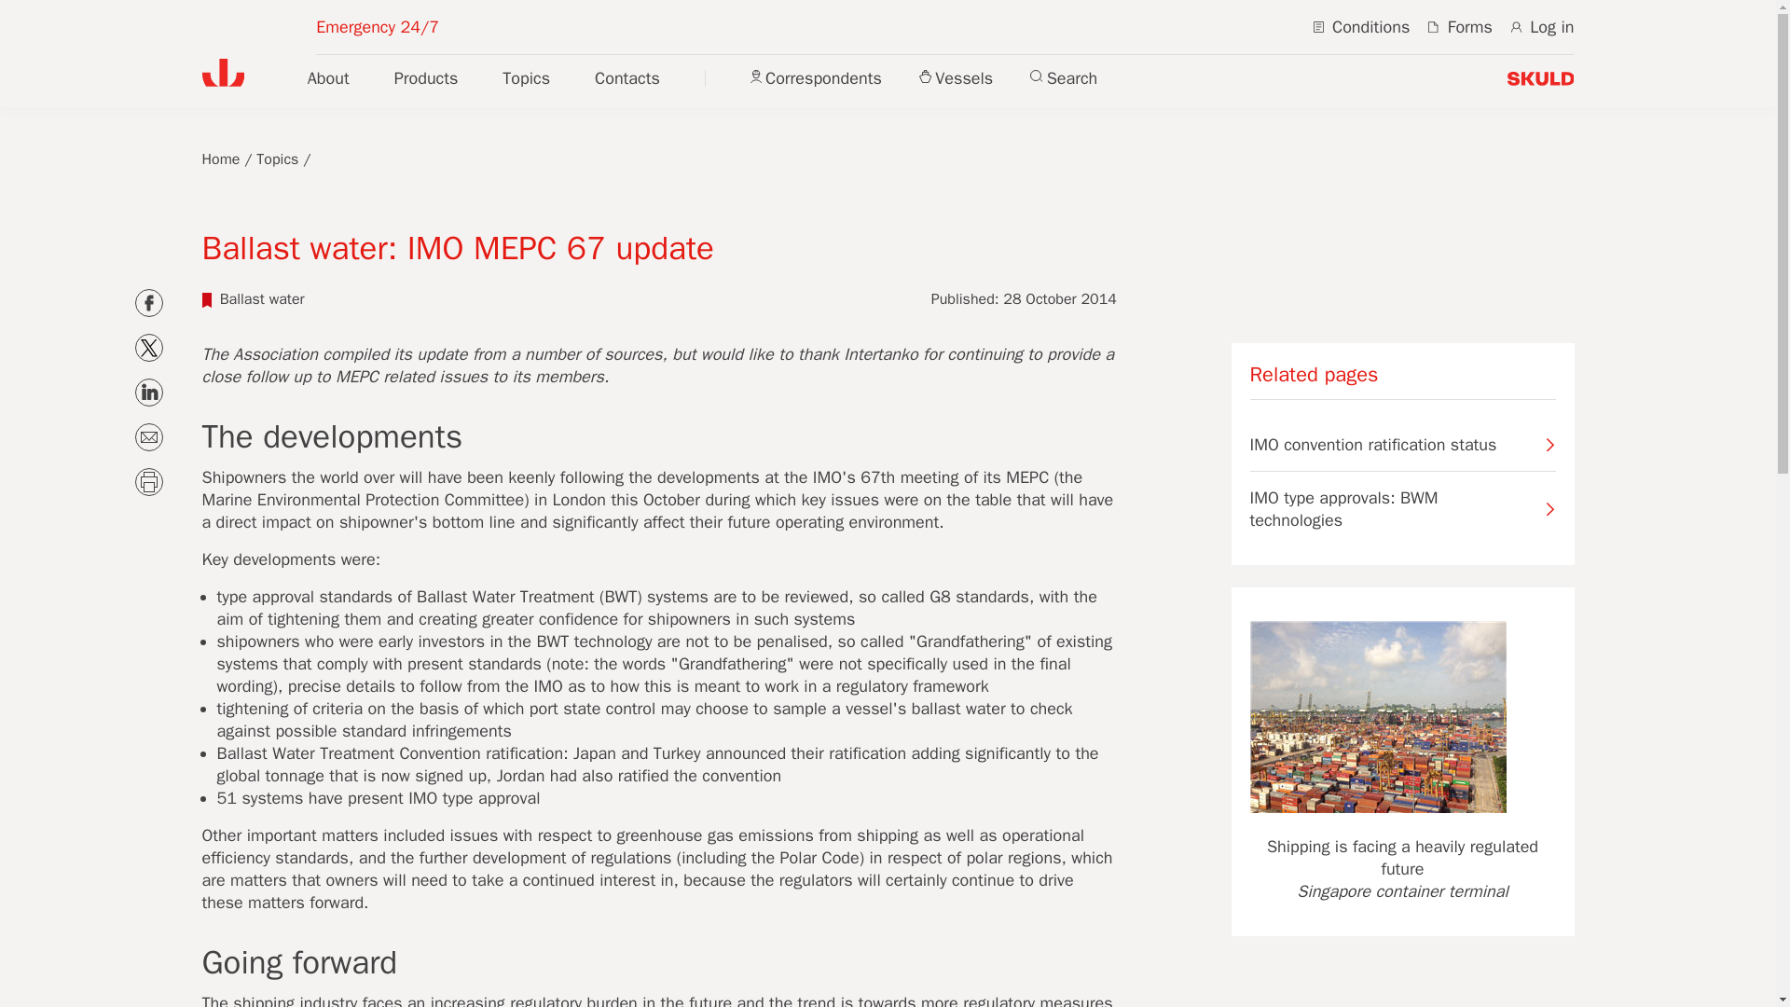 This screenshot has height=1007, width=1790. I want to click on Log in, so click(1542, 26).